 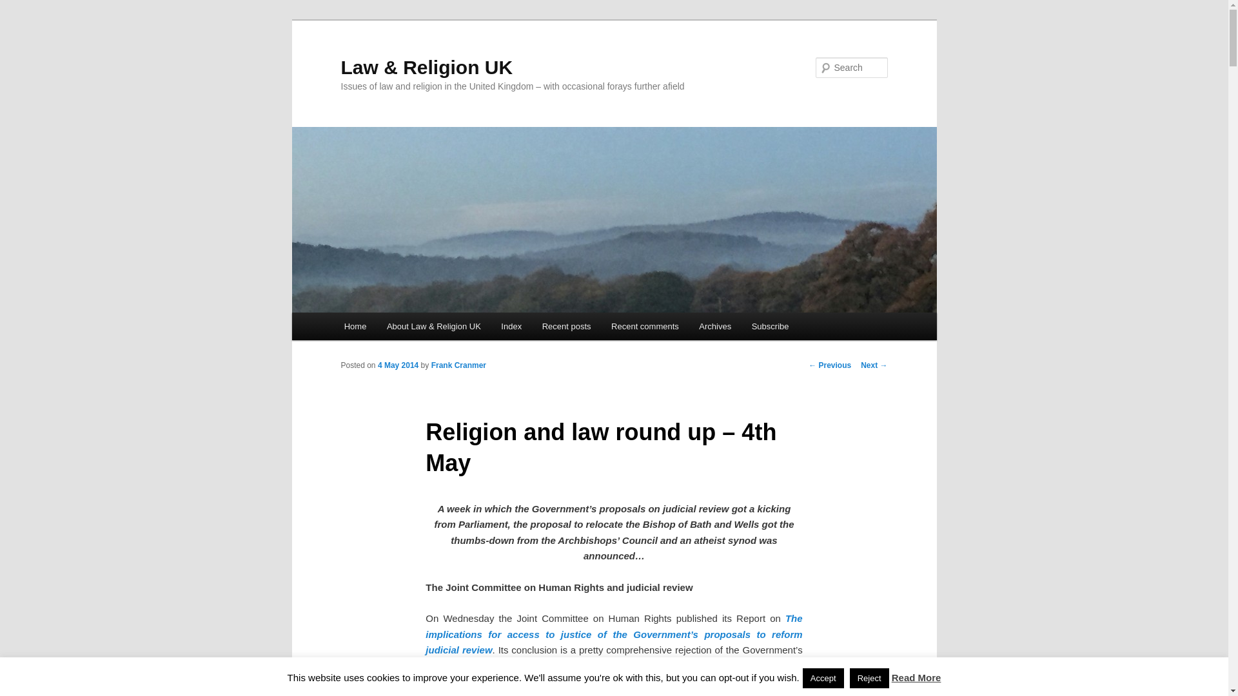 I want to click on Frank Cranmer, so click(x=458, y=365).